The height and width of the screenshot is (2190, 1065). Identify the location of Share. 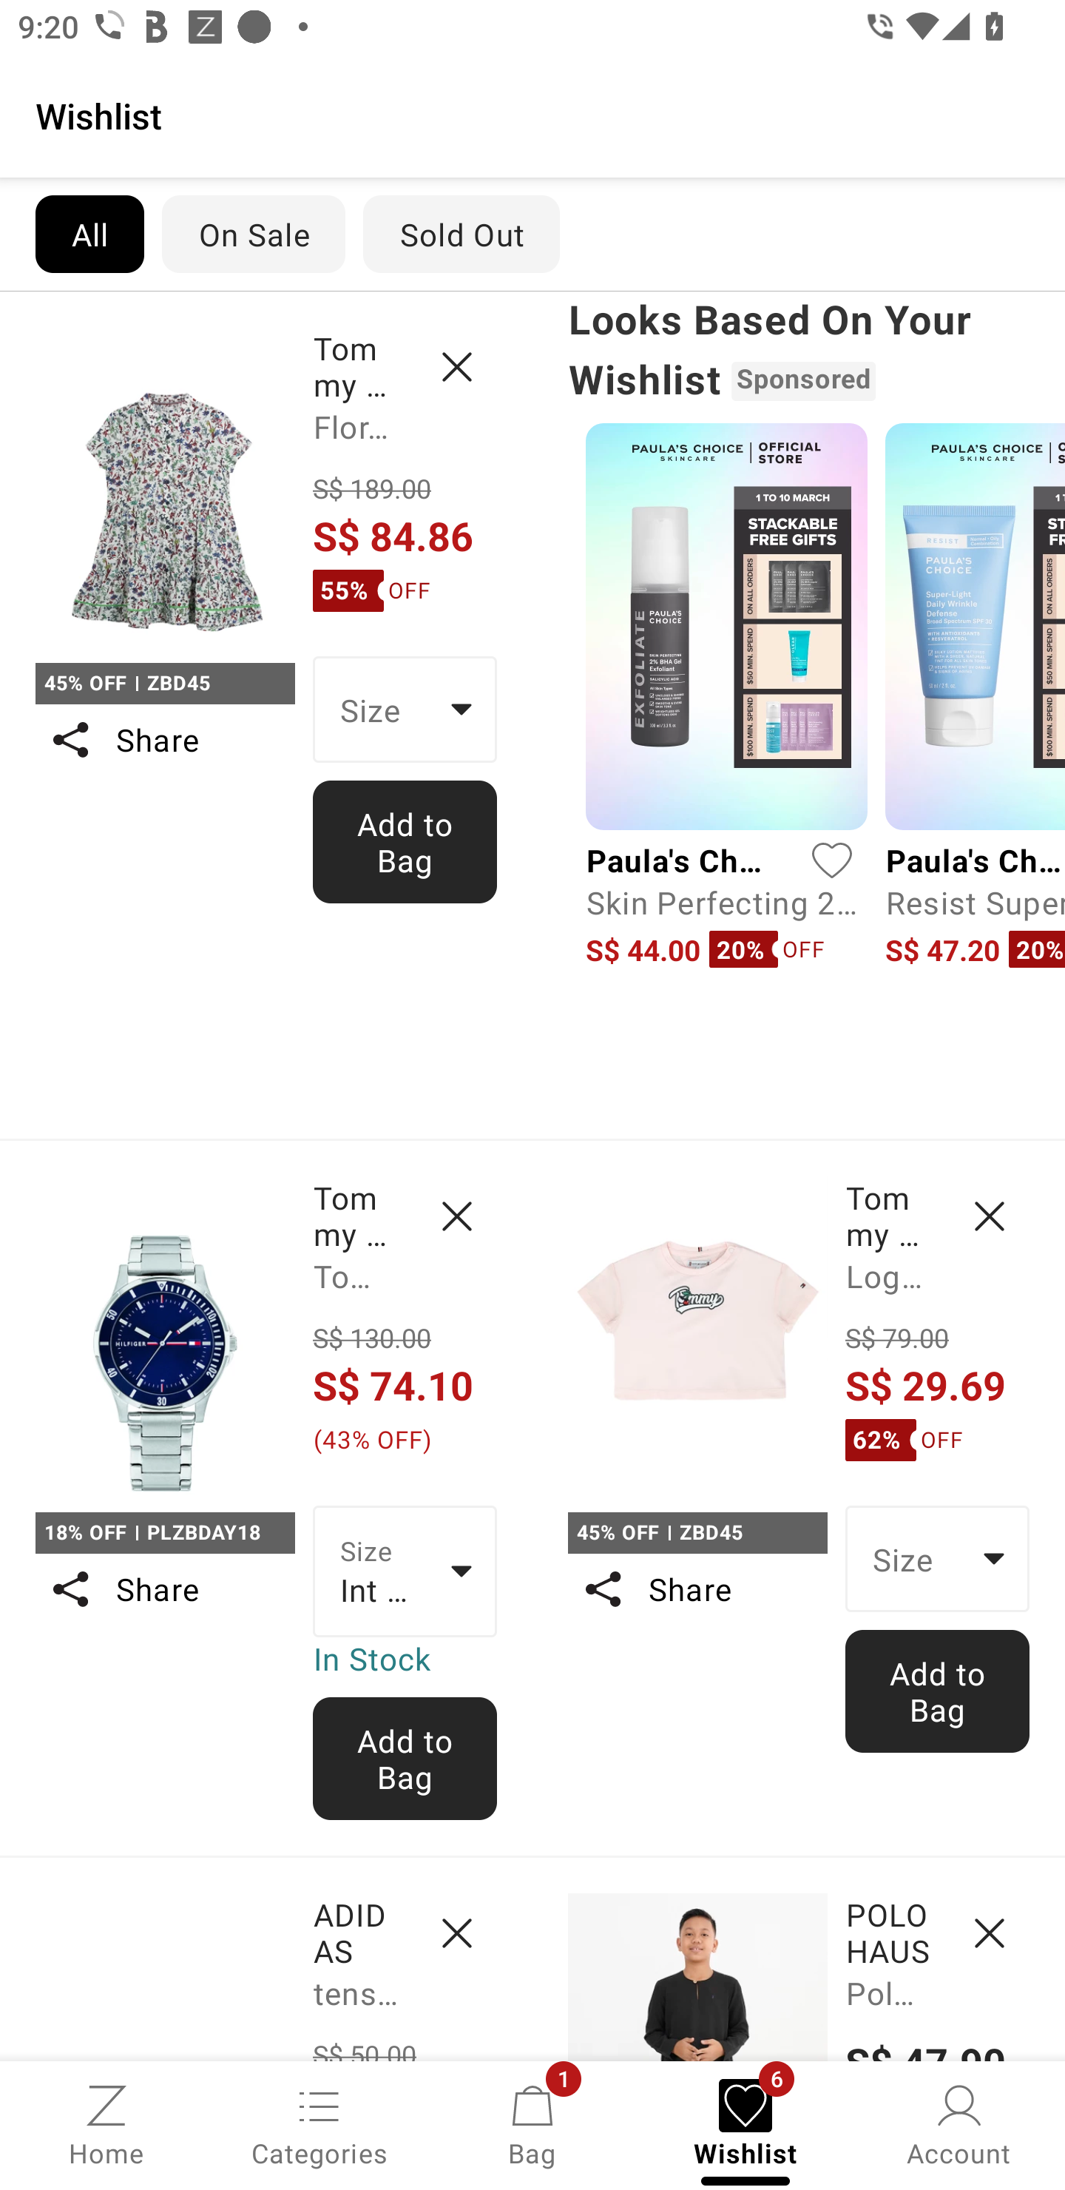
(164, 1588).